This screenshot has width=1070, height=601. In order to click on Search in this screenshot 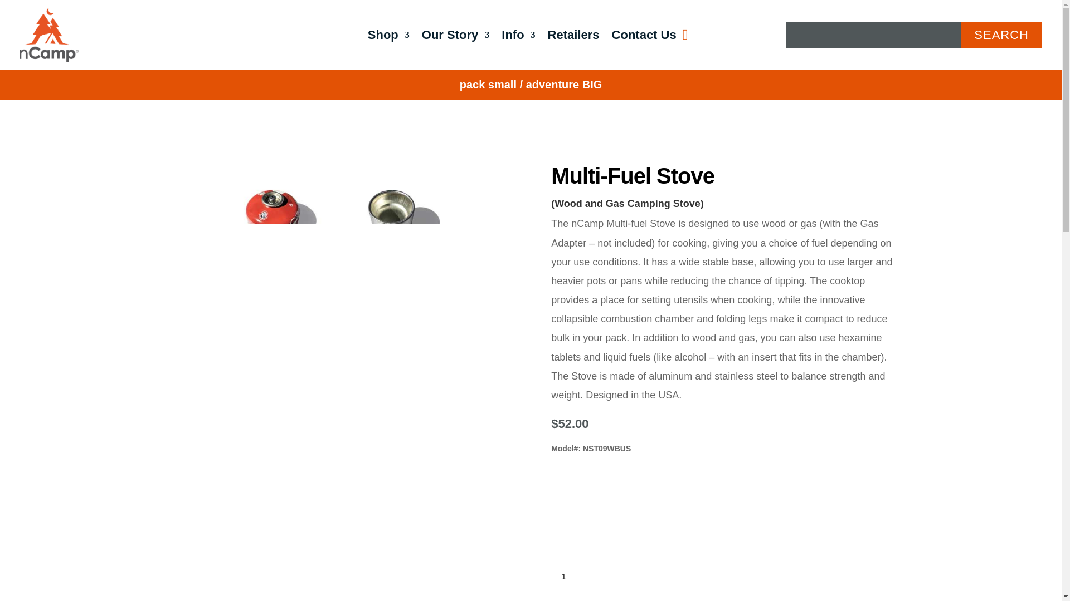, I will do `click(1001, 35)`.